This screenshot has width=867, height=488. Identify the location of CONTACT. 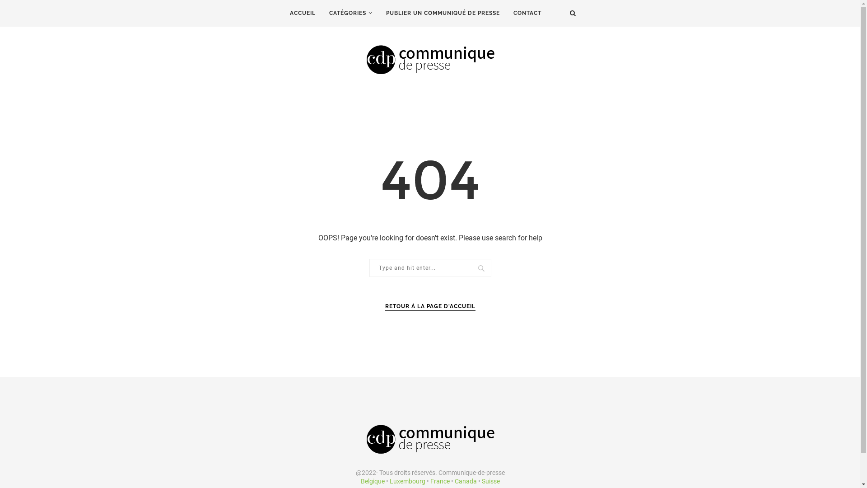
(527, 14).